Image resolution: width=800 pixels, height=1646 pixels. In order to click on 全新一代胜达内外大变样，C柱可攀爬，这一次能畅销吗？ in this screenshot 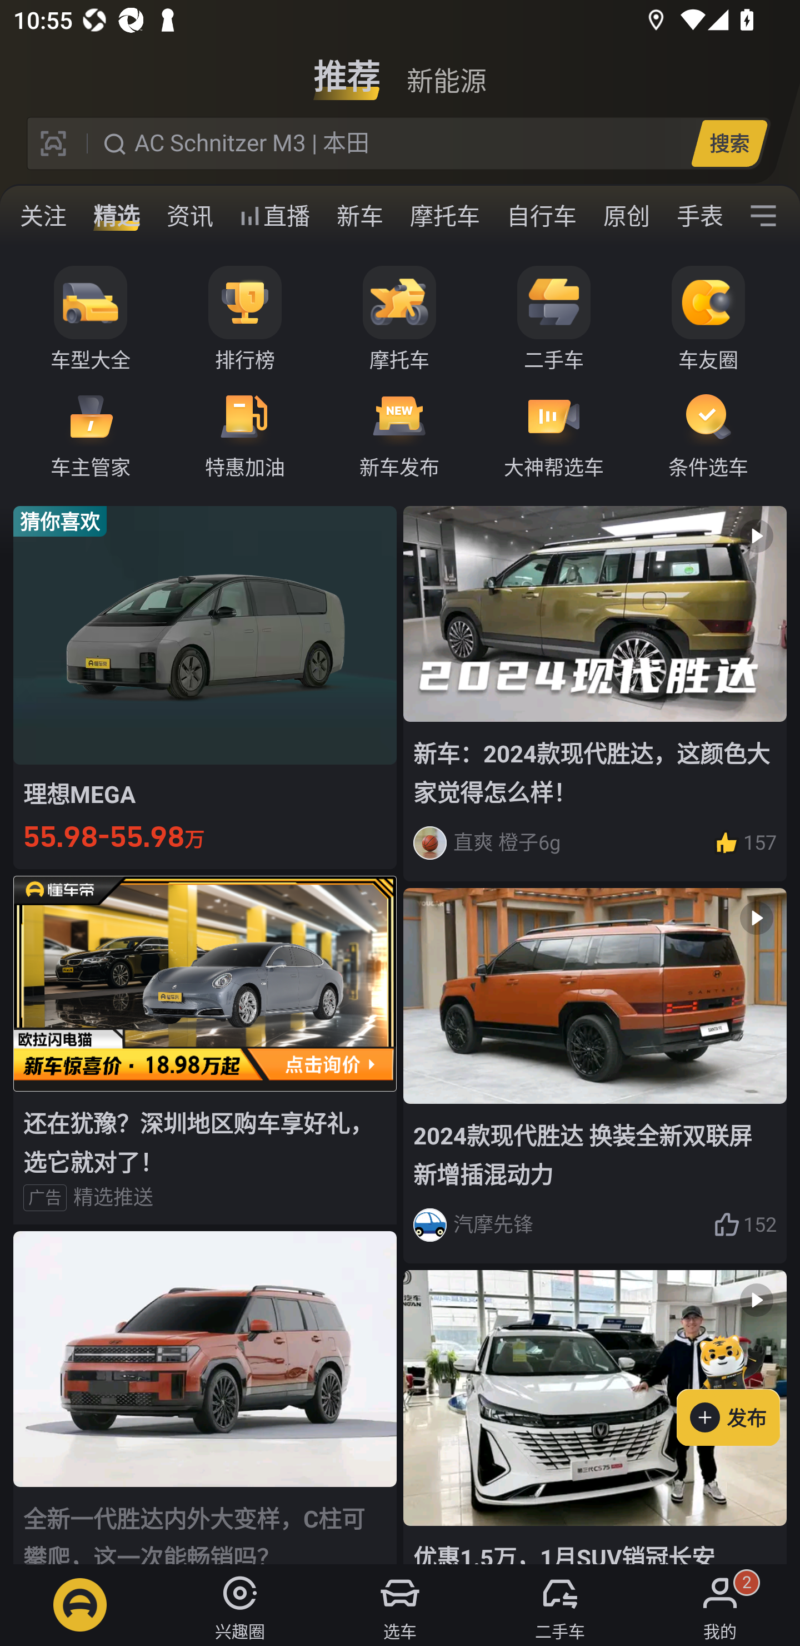, I will do `click(205, 1397)`.